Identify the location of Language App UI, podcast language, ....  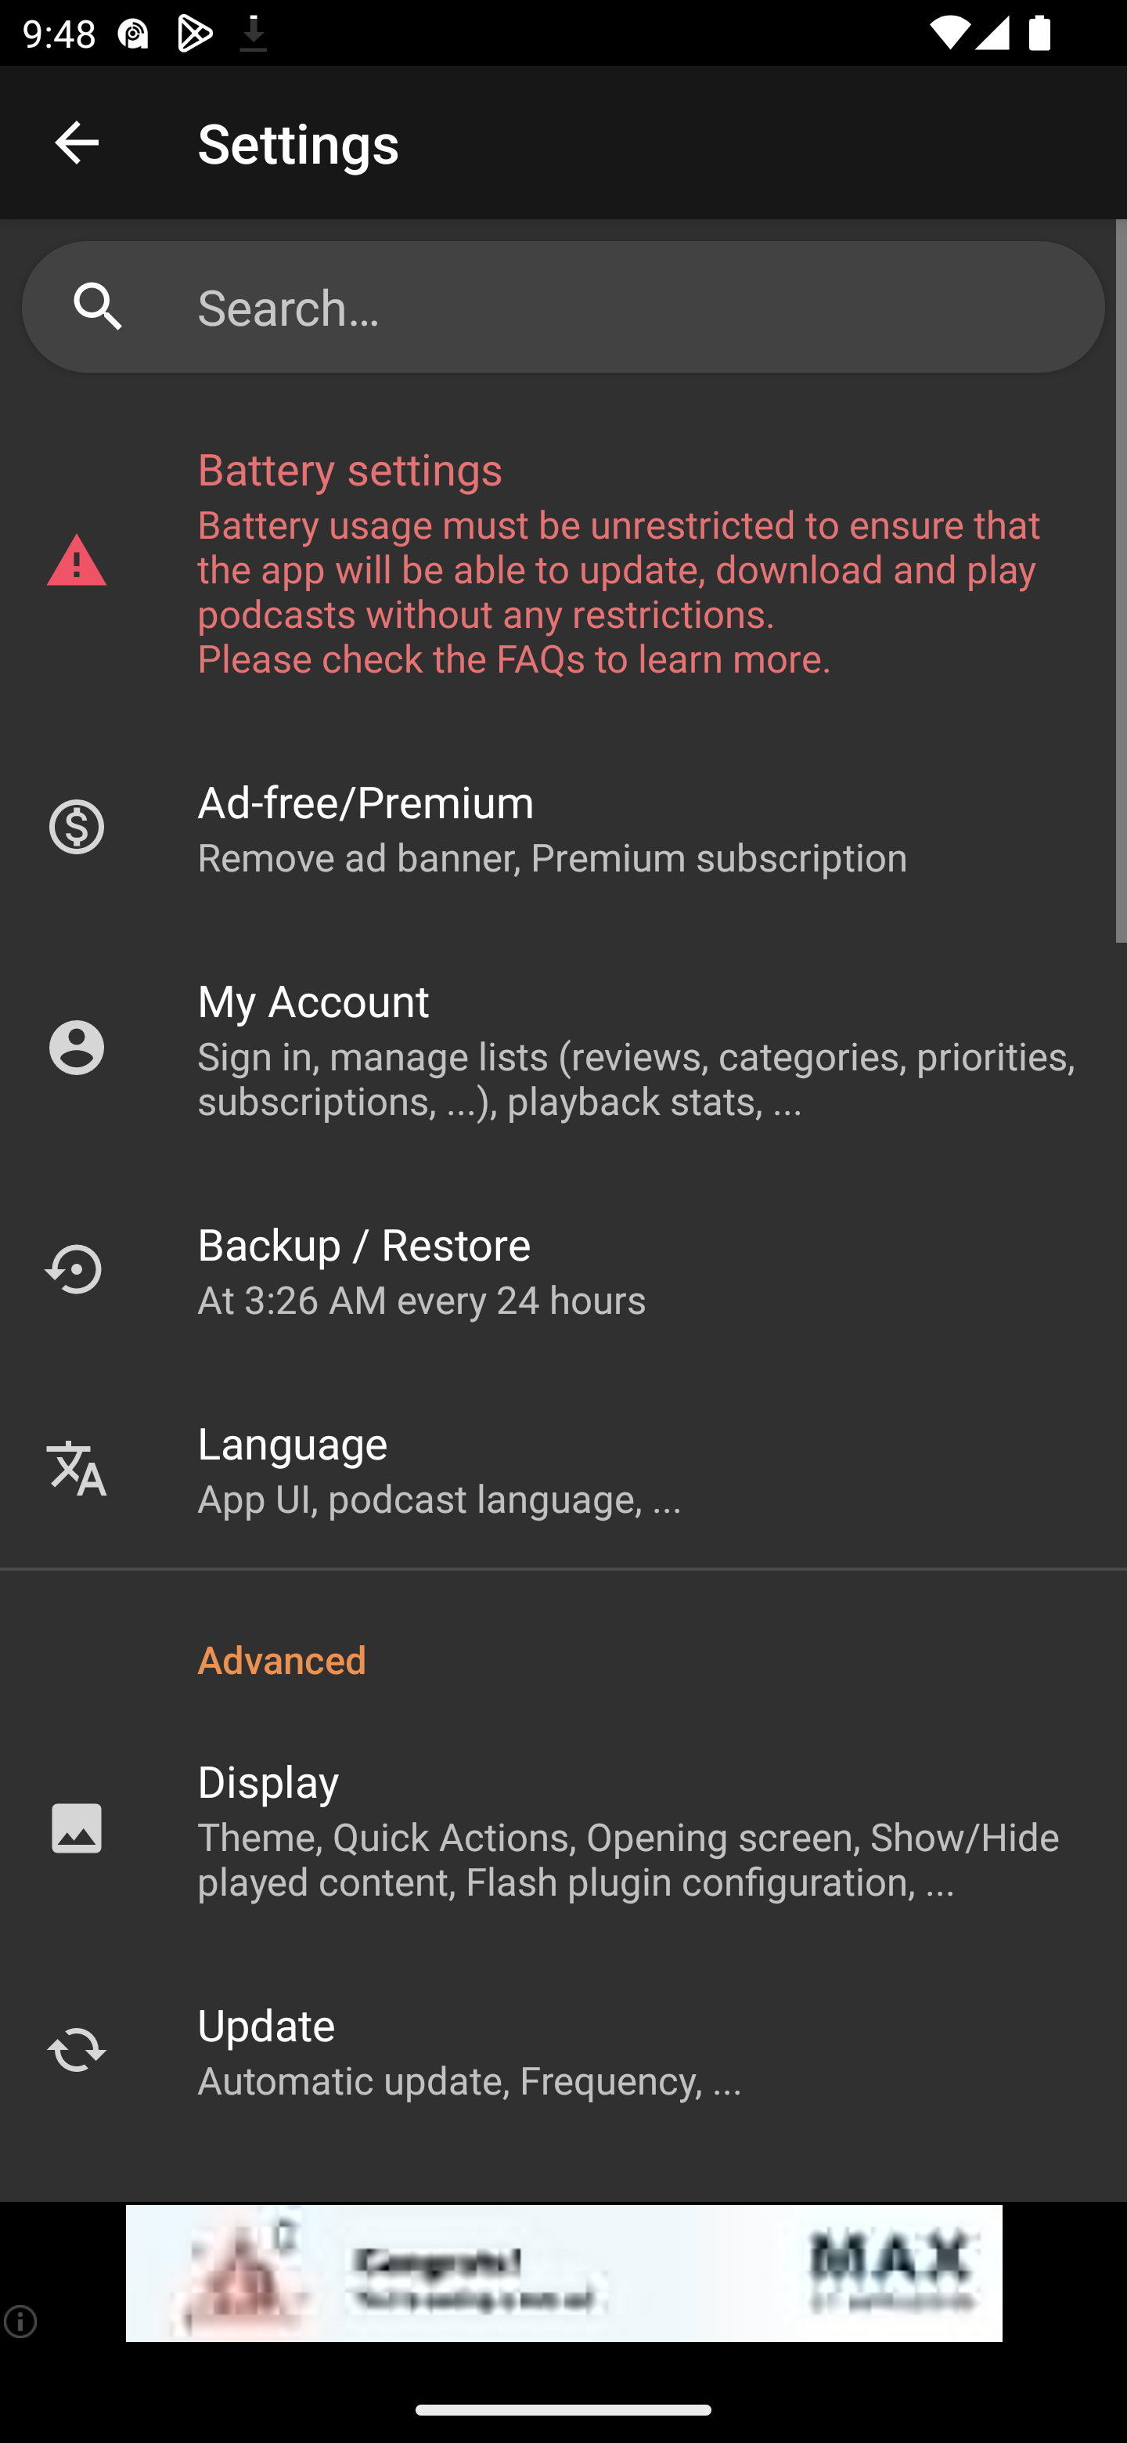
(563, 1468).